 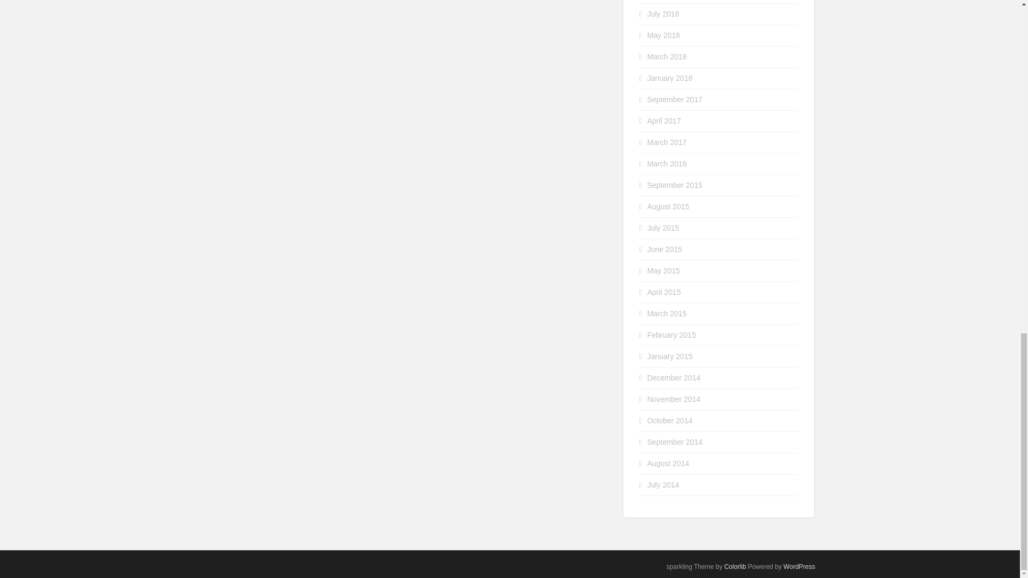 What do you see at coordinates (664, 121) in the screenshot?
I see `April 2017` at bounding box center [664, 121].